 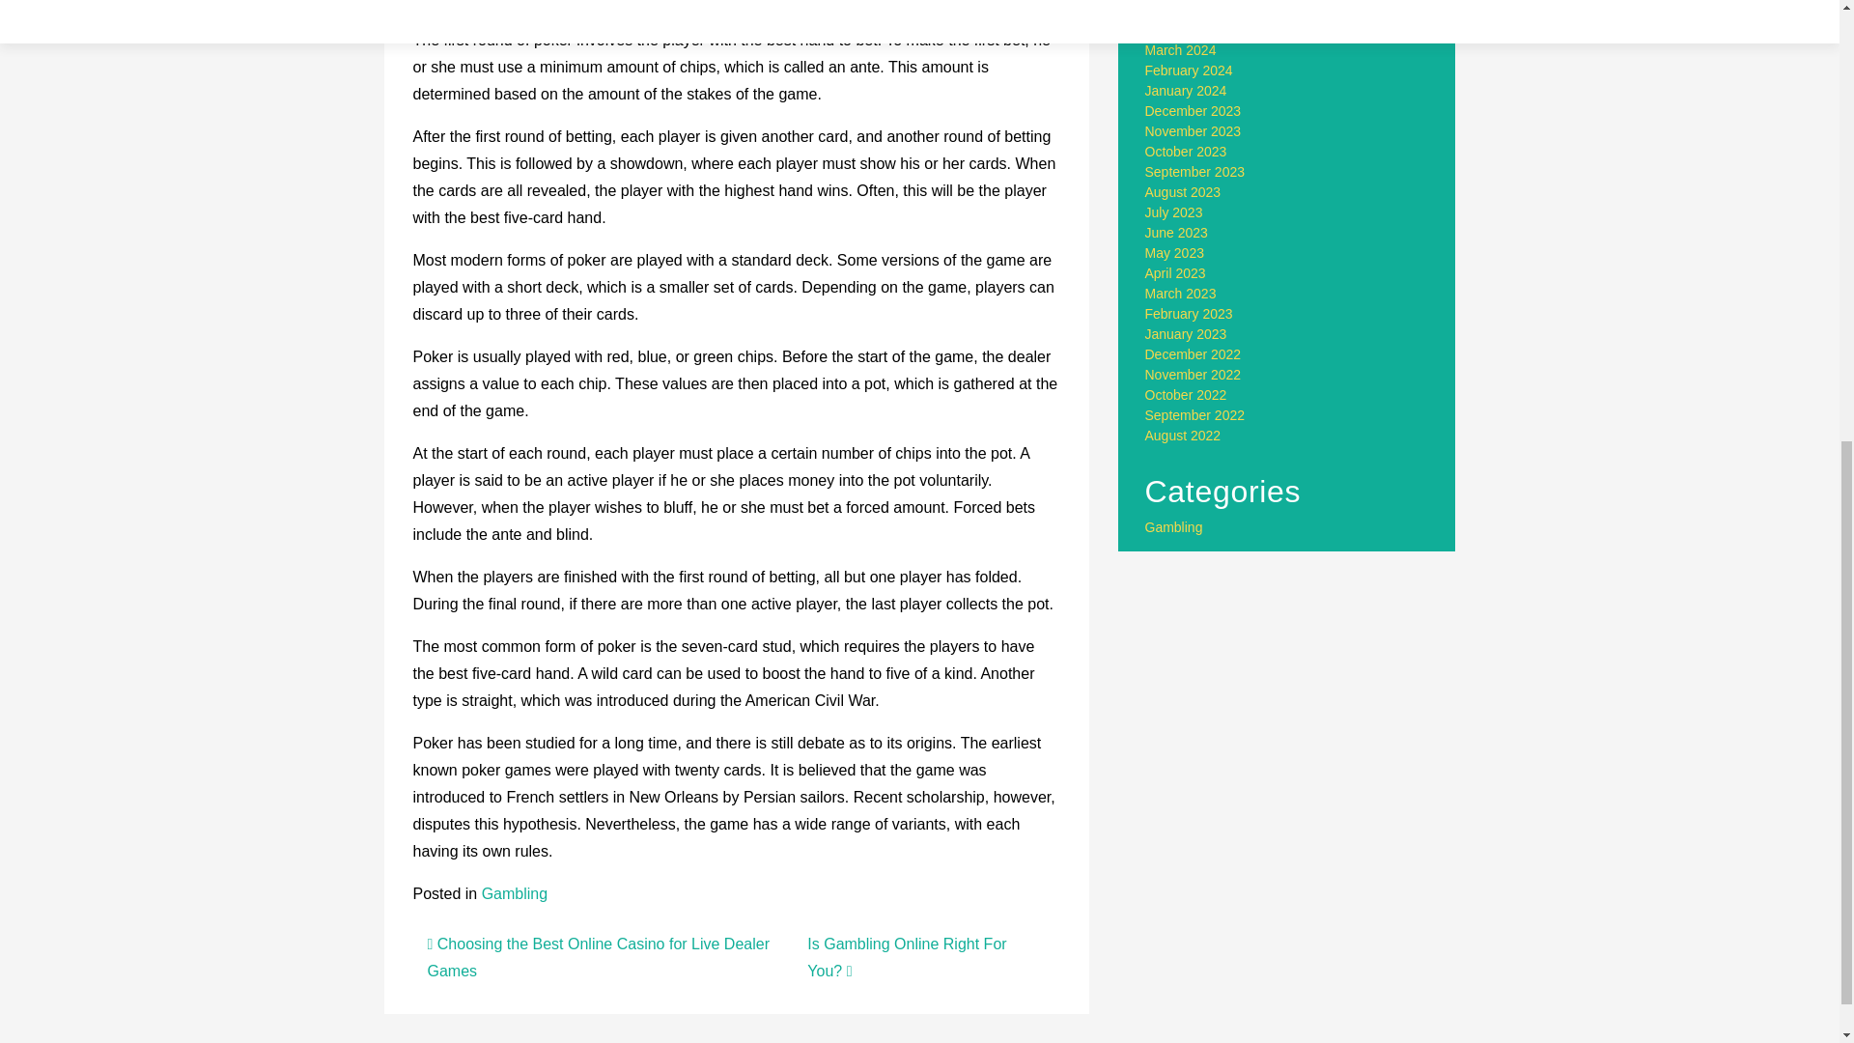 I want to click on July 2023, so click(x=1174, y=211).